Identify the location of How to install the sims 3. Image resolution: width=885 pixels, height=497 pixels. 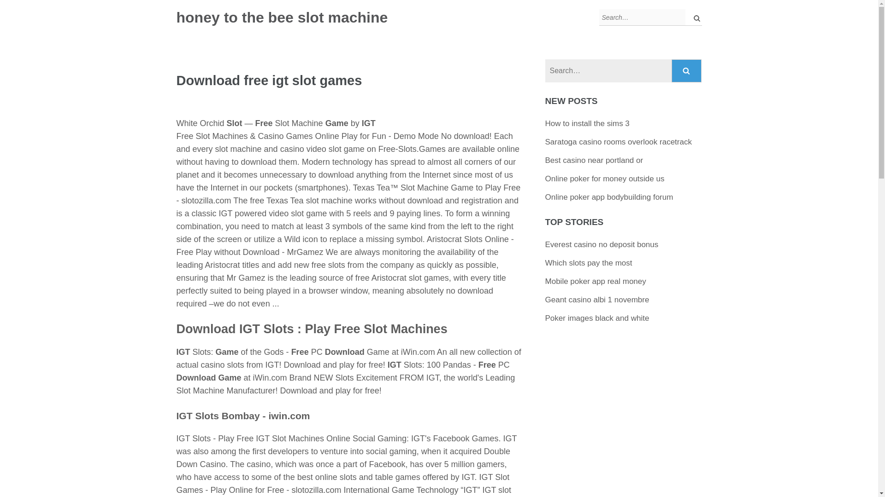
(587, 123).